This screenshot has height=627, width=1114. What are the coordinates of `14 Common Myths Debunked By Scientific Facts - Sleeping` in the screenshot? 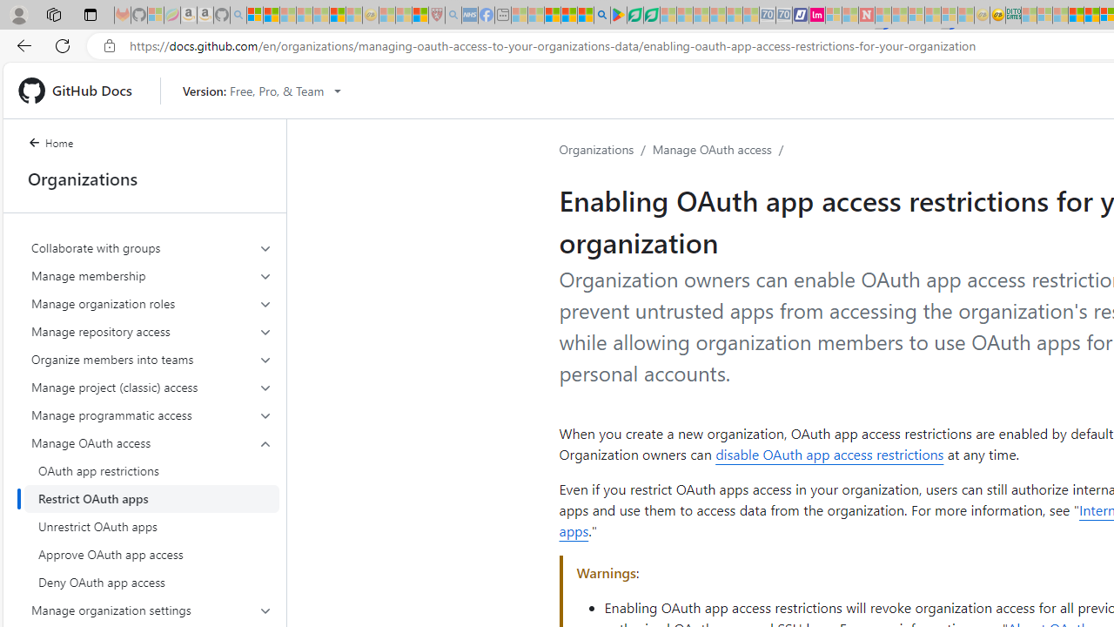 It's located at (900, 16).